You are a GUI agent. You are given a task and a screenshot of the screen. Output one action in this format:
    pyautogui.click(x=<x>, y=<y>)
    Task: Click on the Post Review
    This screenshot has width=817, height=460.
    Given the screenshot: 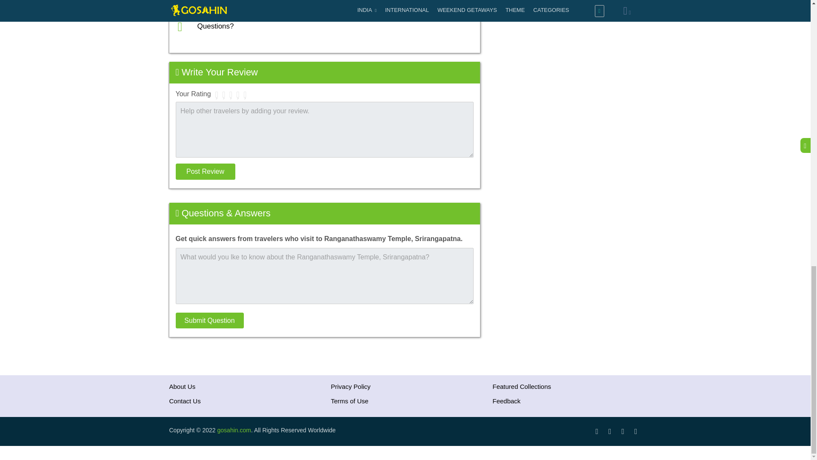 What is the action you would take?
    pyautogui.click(x=205, y=172)
    